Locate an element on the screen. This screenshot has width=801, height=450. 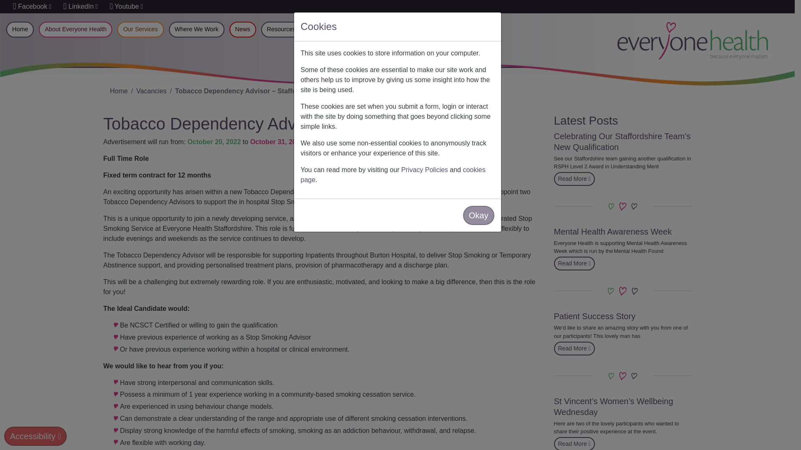
News is located at coordinates (119, 91).